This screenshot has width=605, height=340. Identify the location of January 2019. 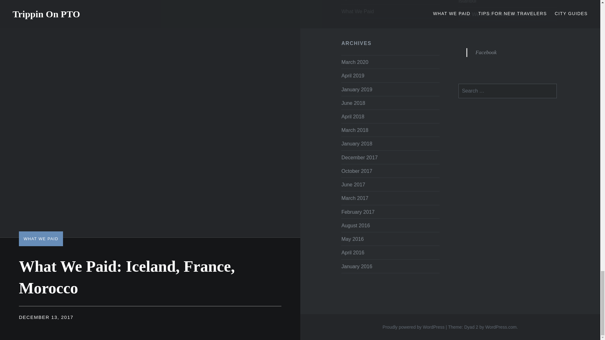
(356, 89).